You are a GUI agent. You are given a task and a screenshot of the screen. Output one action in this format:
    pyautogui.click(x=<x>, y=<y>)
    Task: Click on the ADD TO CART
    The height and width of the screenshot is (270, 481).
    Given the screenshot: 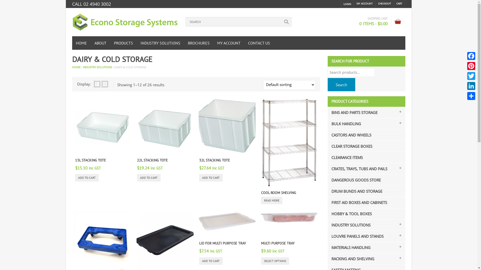 What is the action you would take?
    pyautogui.click(x=211, y=261)
    